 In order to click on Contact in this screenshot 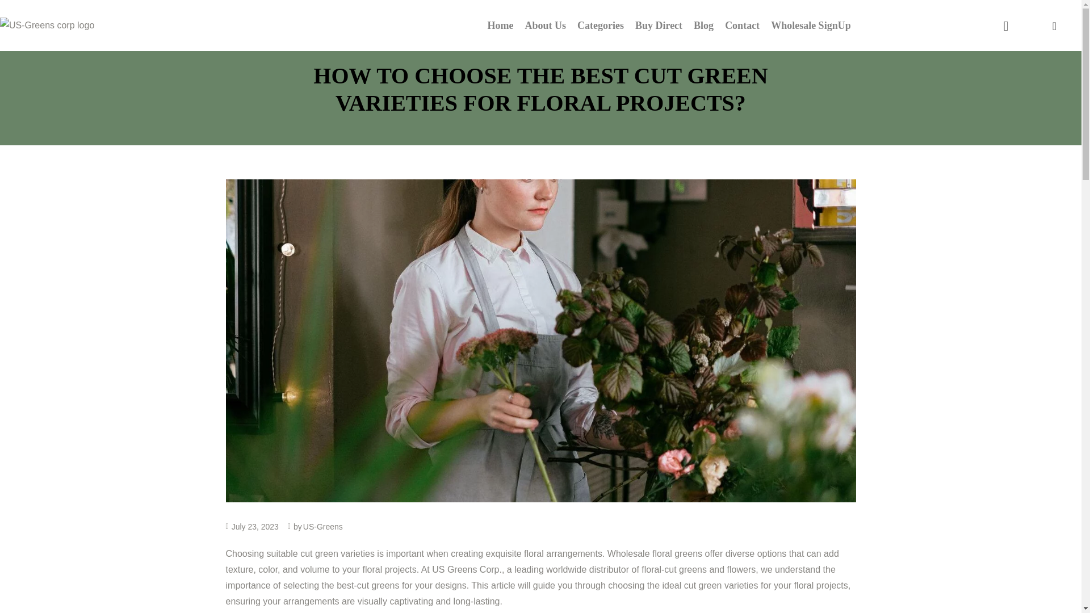, I will do `click(742, 25)`.